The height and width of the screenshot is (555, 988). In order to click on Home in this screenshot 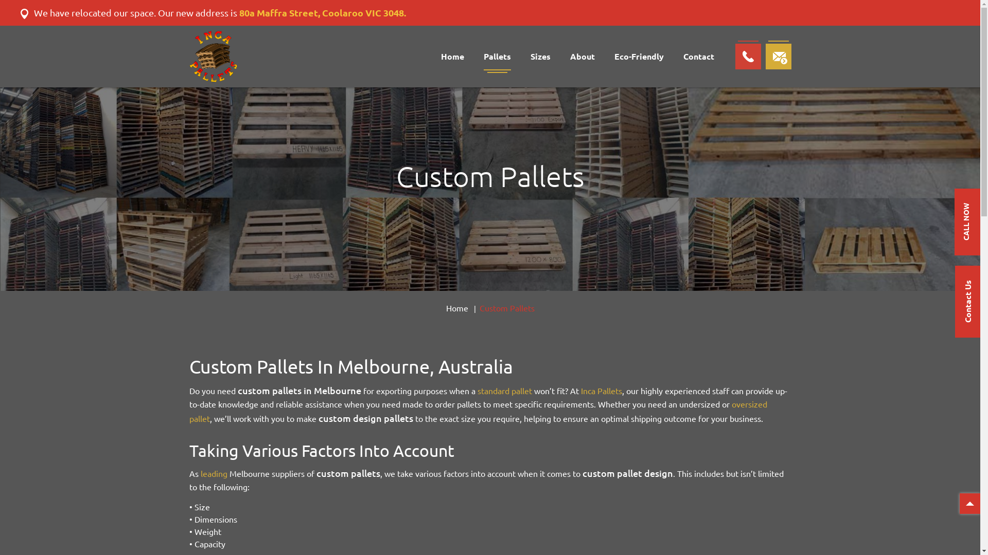, I will do `click(452, 57)`.